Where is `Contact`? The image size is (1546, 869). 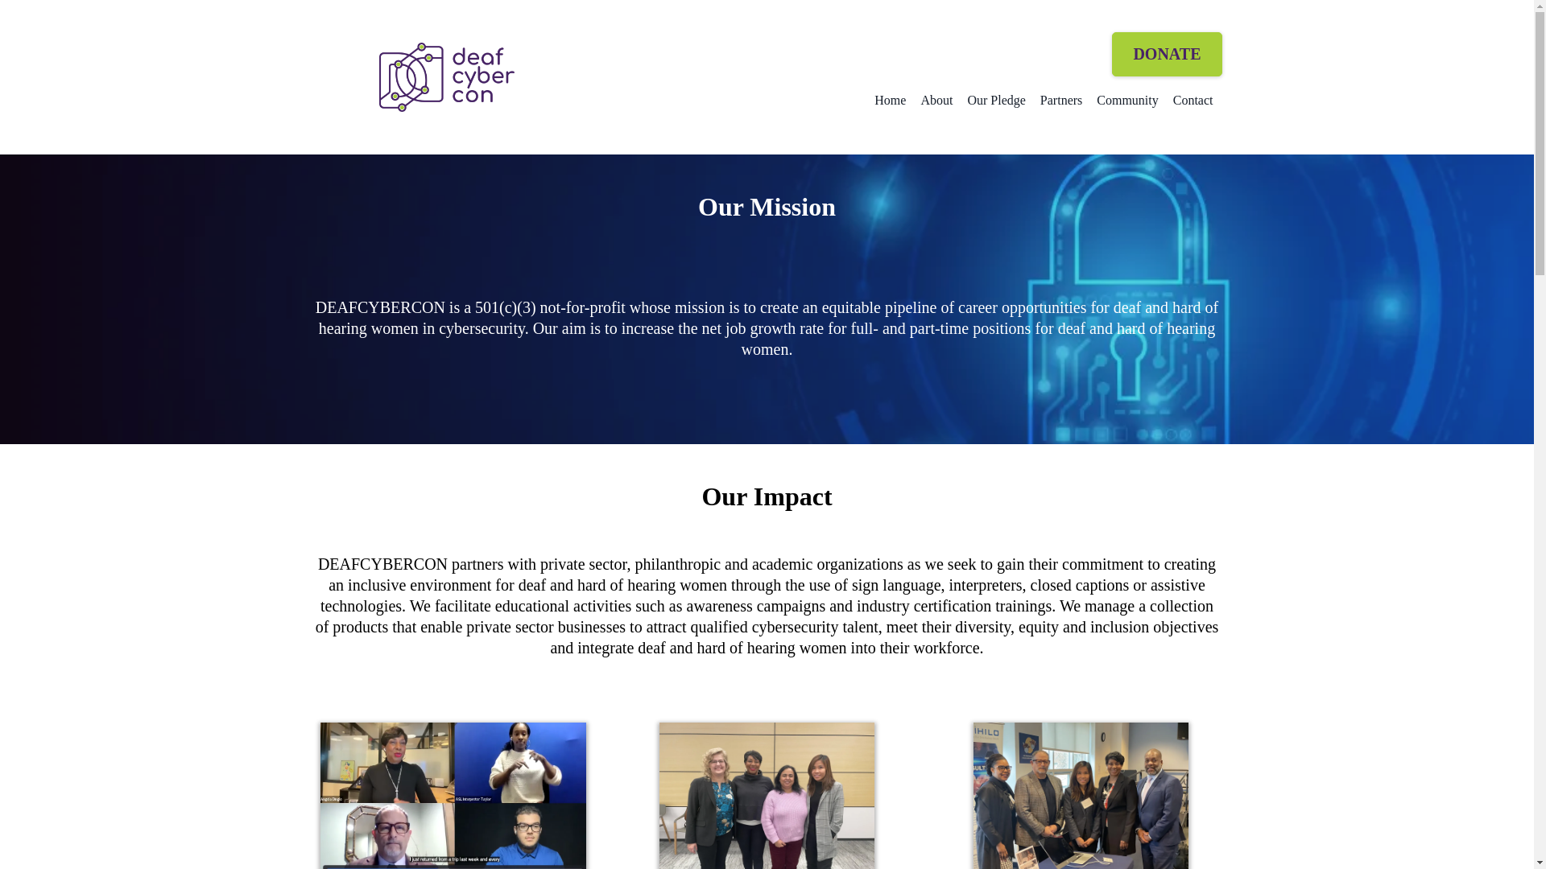 Contact is located at coordinates (1193, 101).